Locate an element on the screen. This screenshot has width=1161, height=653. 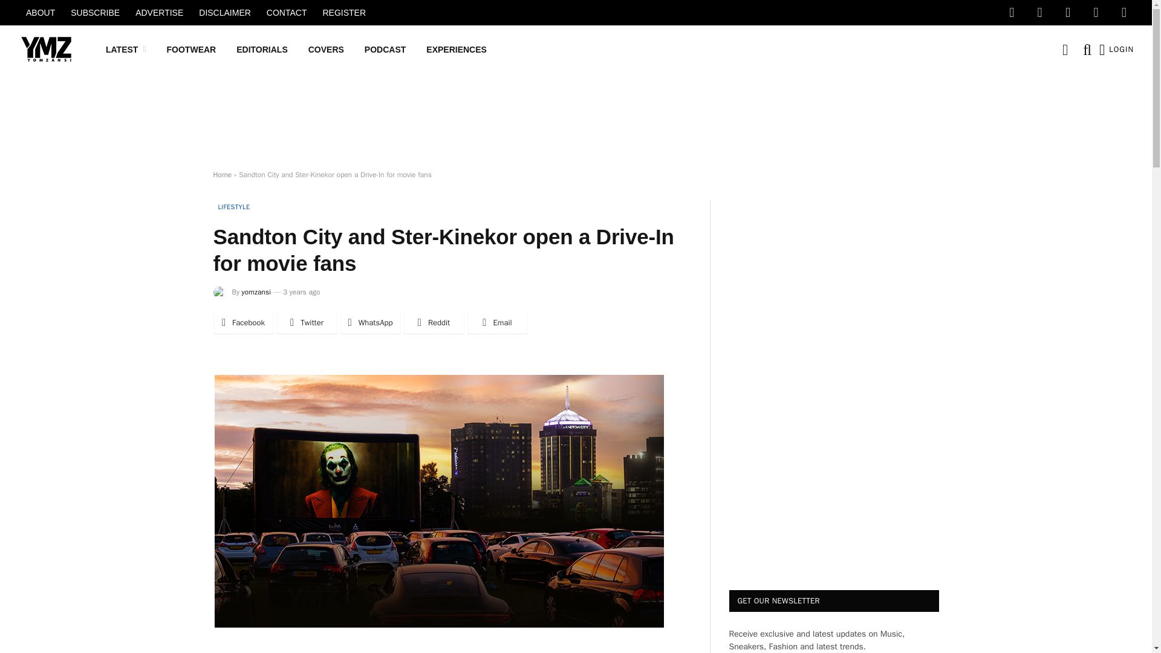
SUBSCRIBE is located at coordinates (95, 13).